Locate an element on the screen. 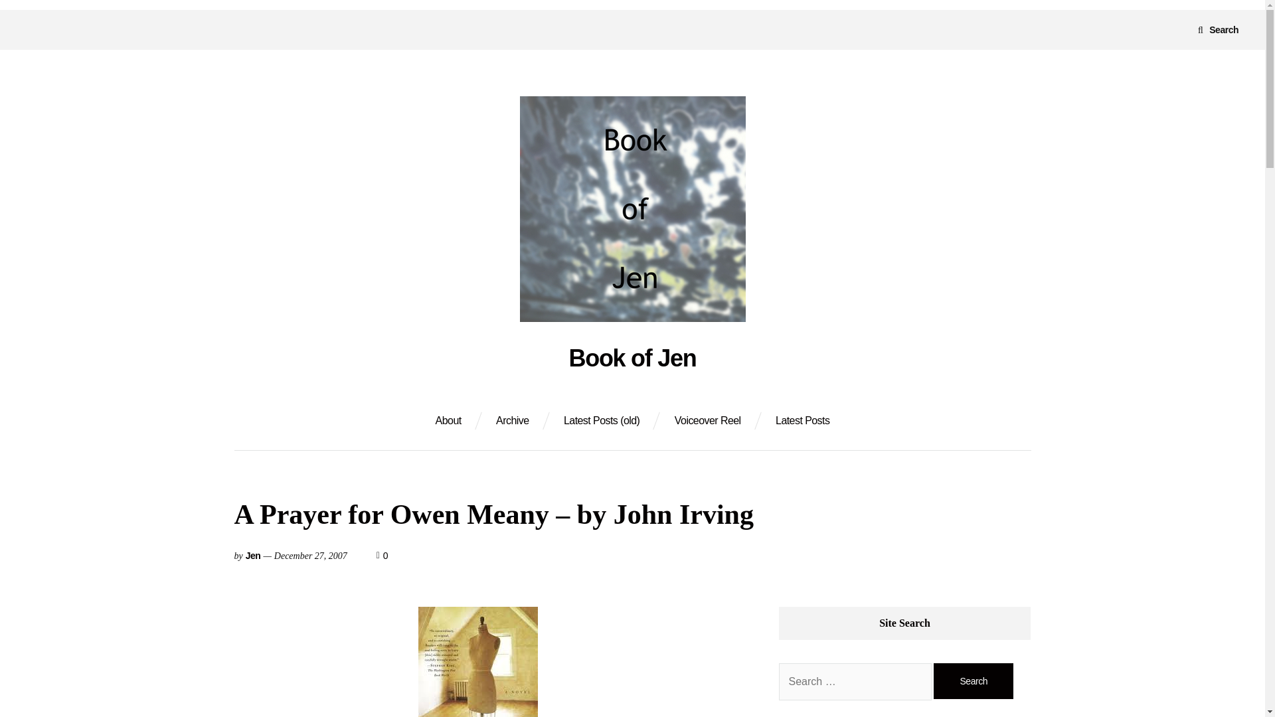 This screenshot has height=717, width=1275. Latest Posts is located at coordinates (802, 421).